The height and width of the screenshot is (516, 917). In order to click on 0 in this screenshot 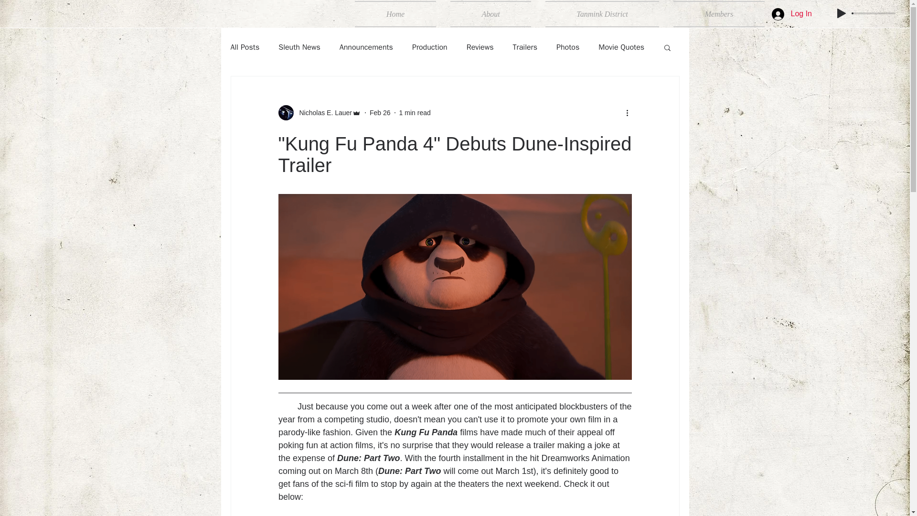, I will do `click(874, 13)`.